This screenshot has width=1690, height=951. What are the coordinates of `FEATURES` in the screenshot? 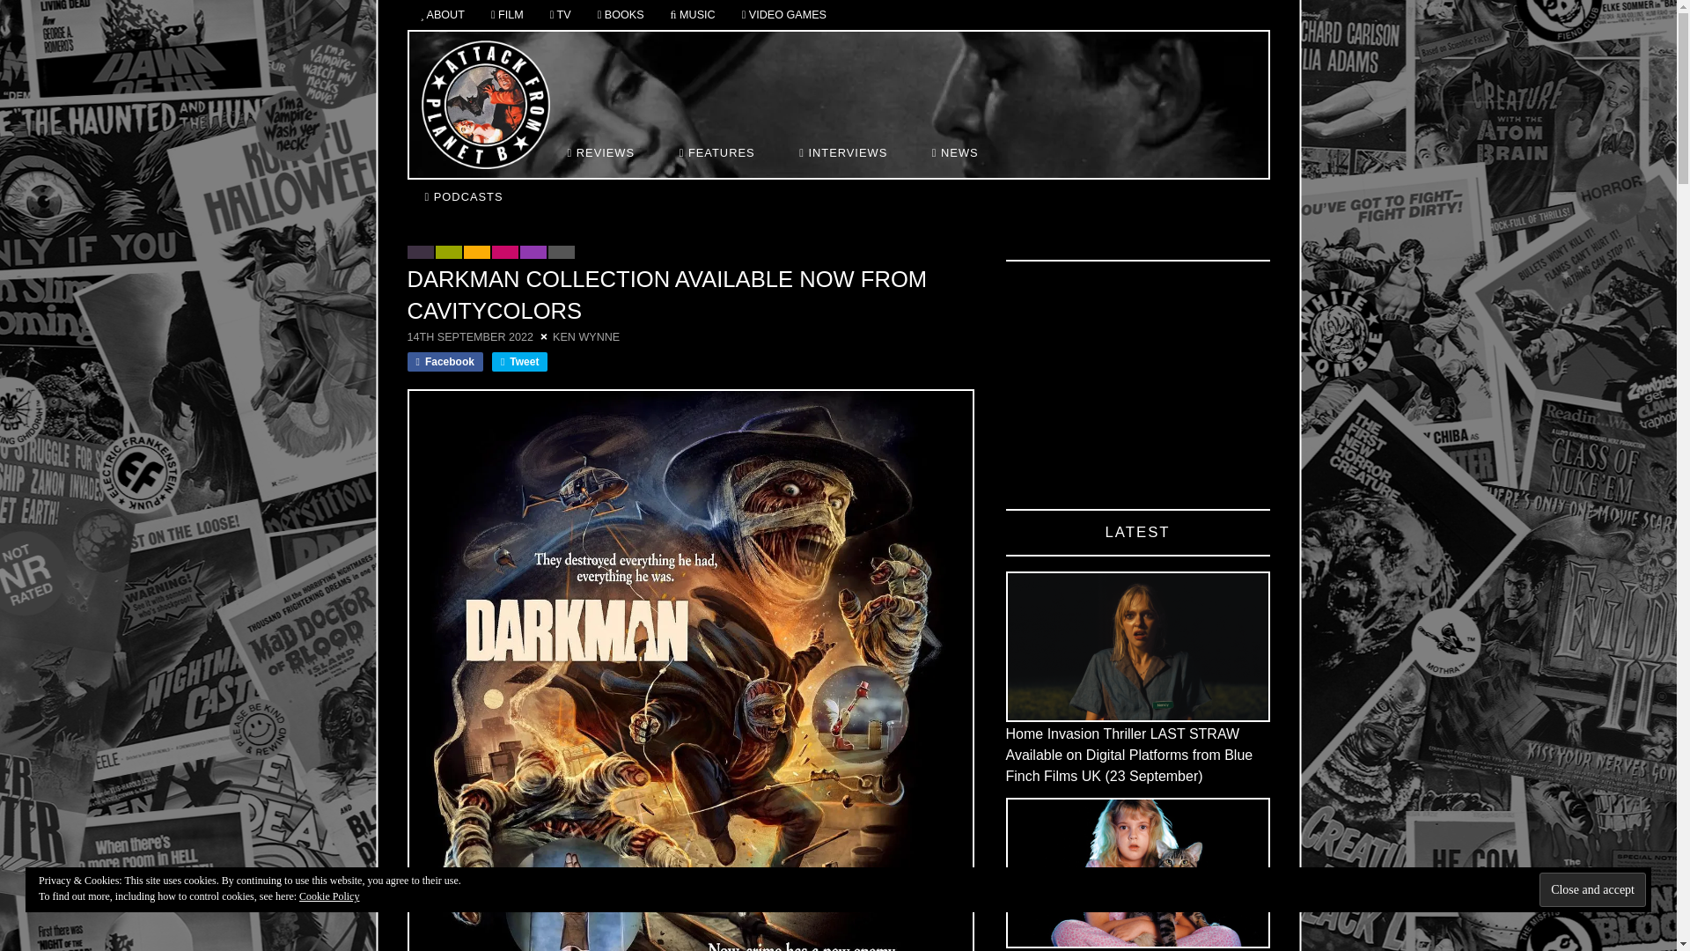 It's located at (720, 153).